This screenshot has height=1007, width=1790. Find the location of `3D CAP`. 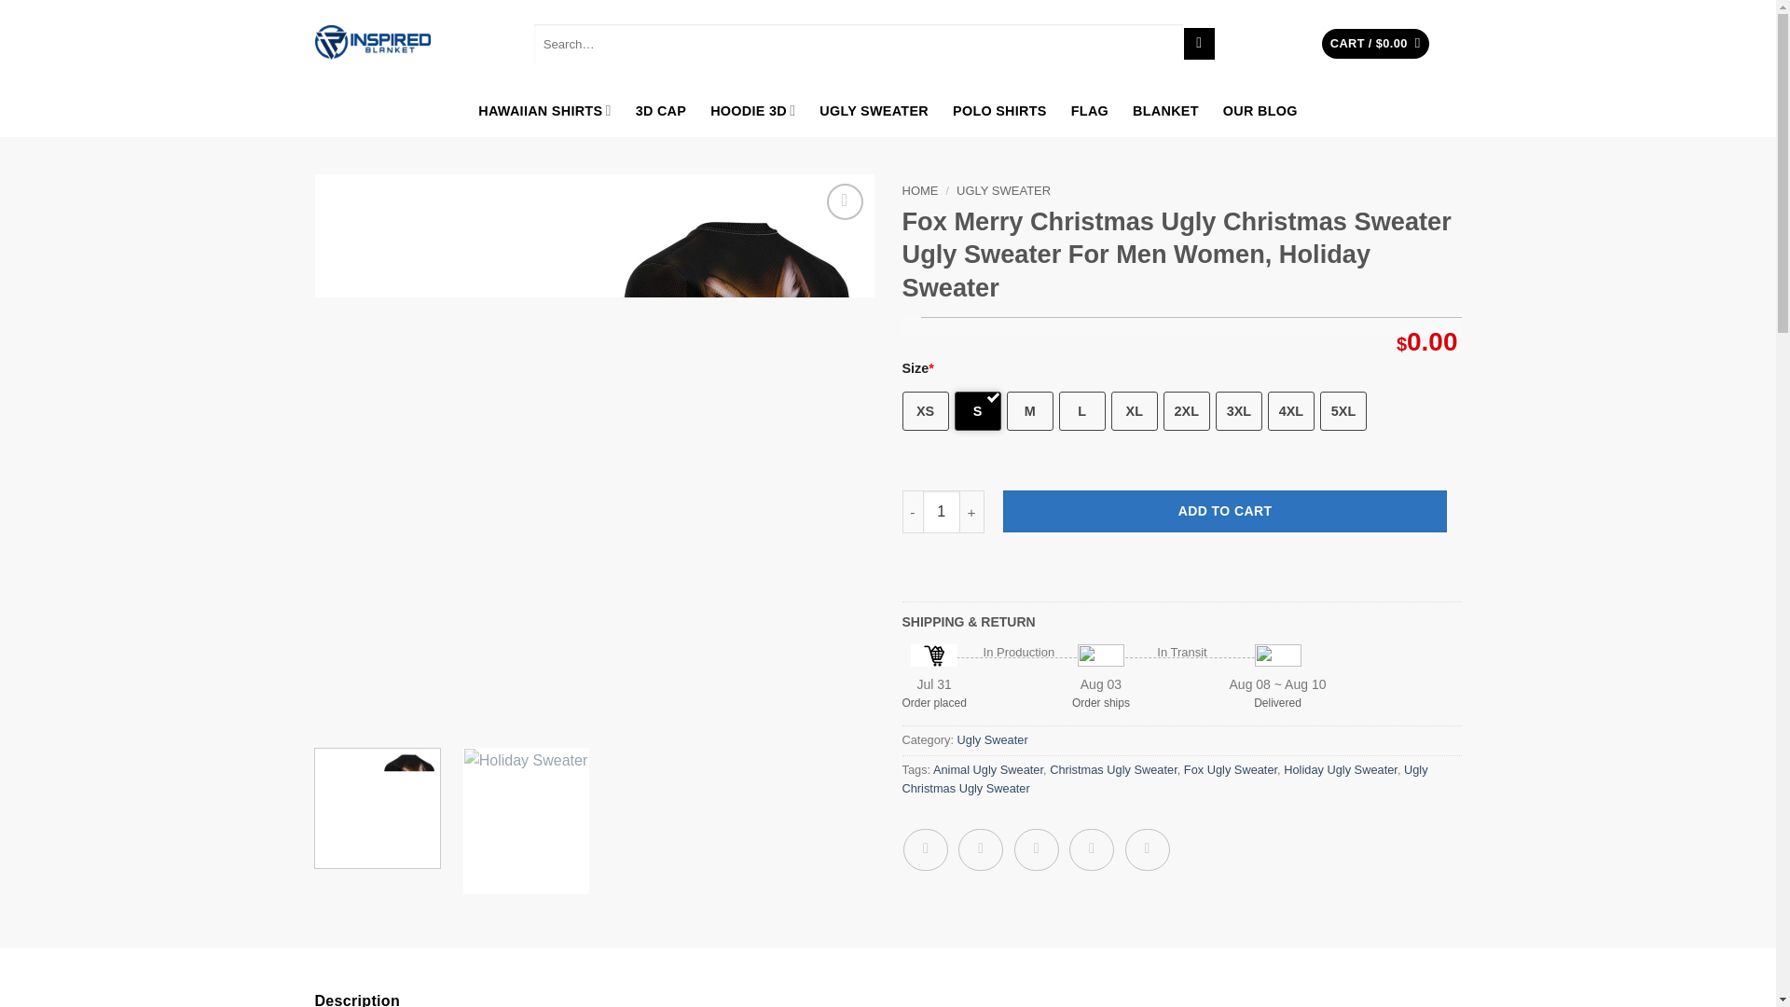

3D CAP is located at coordinates (661, 110).